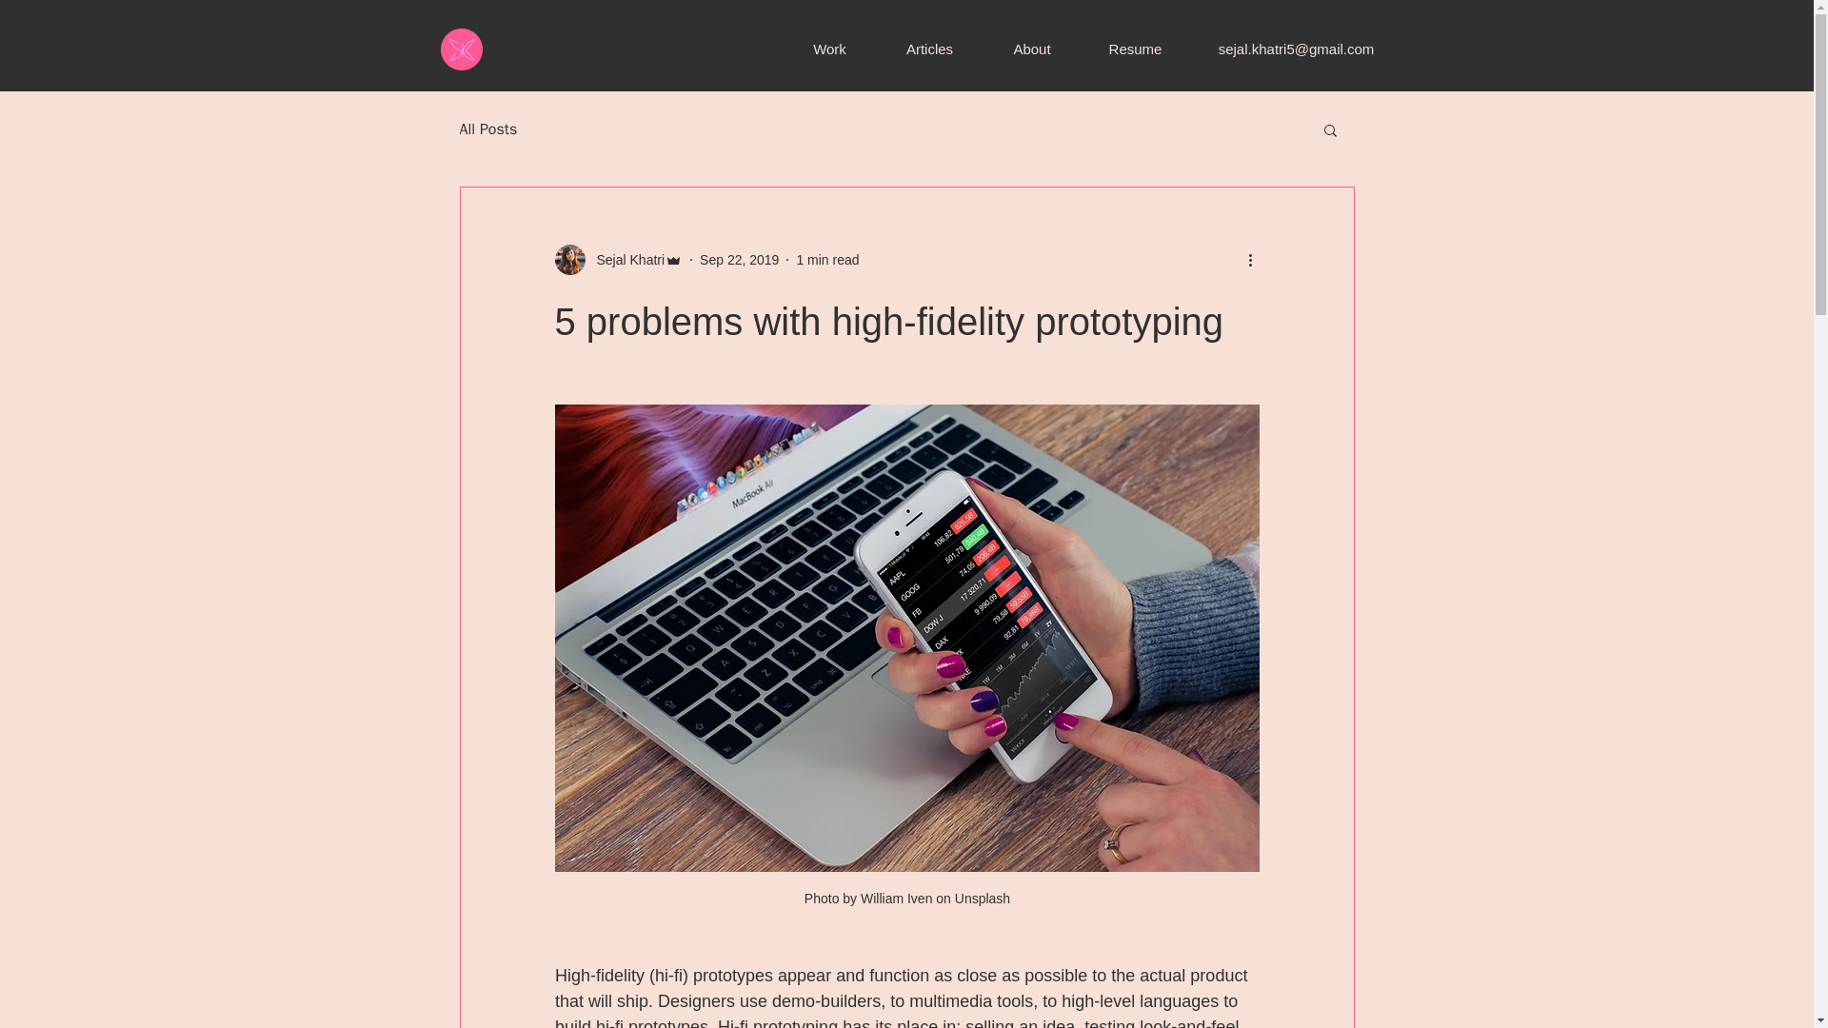 The width and height of the screenshot is (1828, 1028). What do you see at coordinates (739, 258) in the screenshot?
I see `Sep 22, 2019` at bounding box center [739, 258].